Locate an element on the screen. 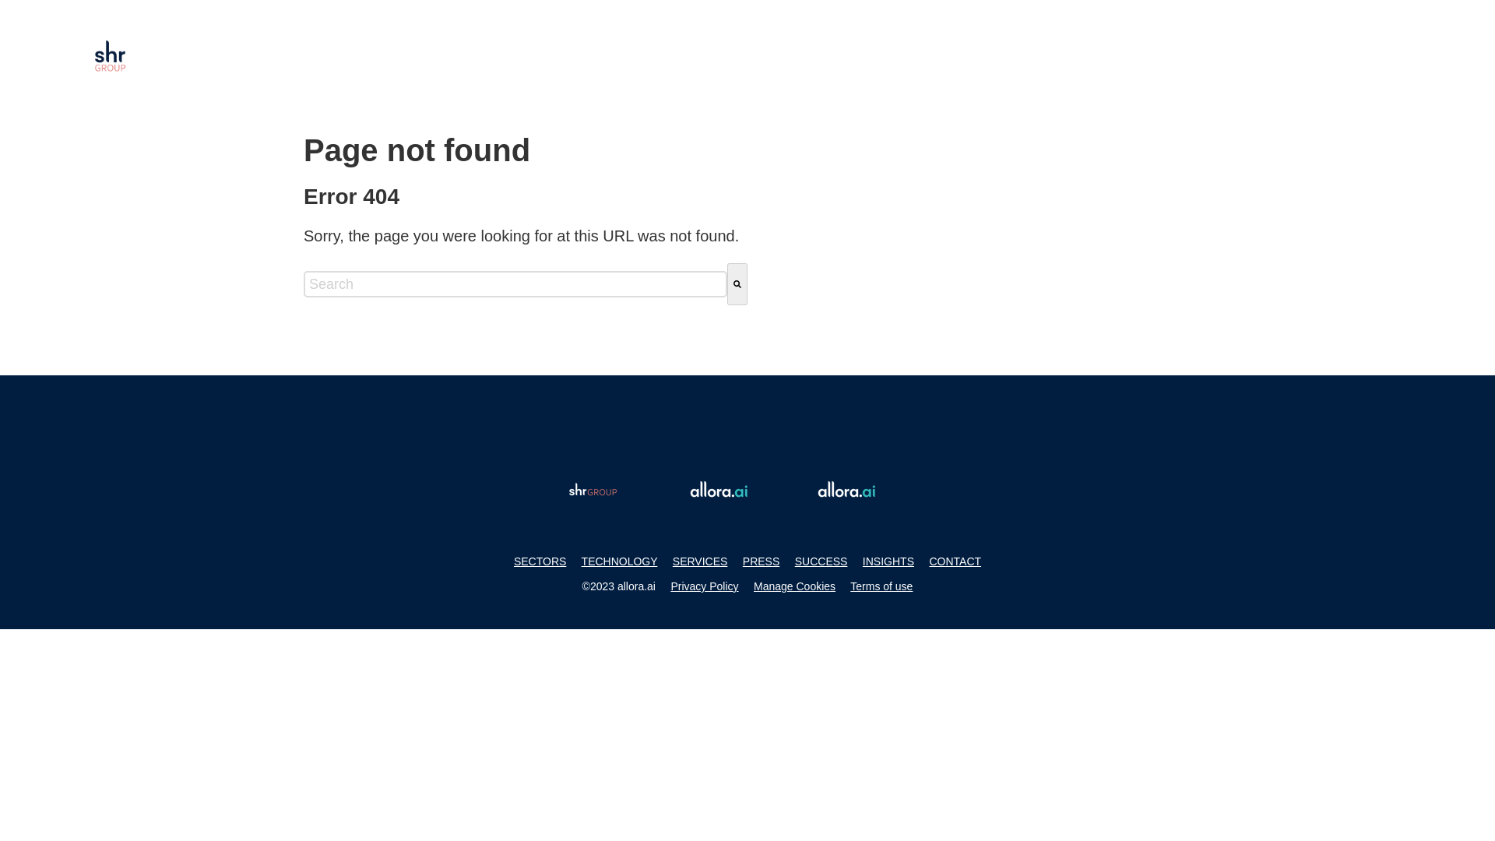  Terms of use is located at coordinates (881, 586).